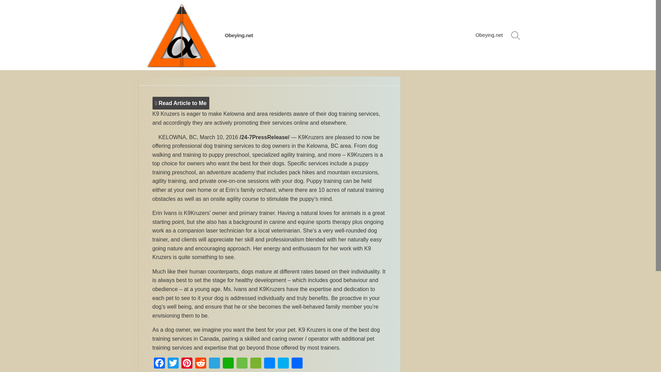 The width and height of the screenshot is (661, 372). Describe the element at coordinates (239, 35) in the screenshot. I see `Obeying.net` at that location.